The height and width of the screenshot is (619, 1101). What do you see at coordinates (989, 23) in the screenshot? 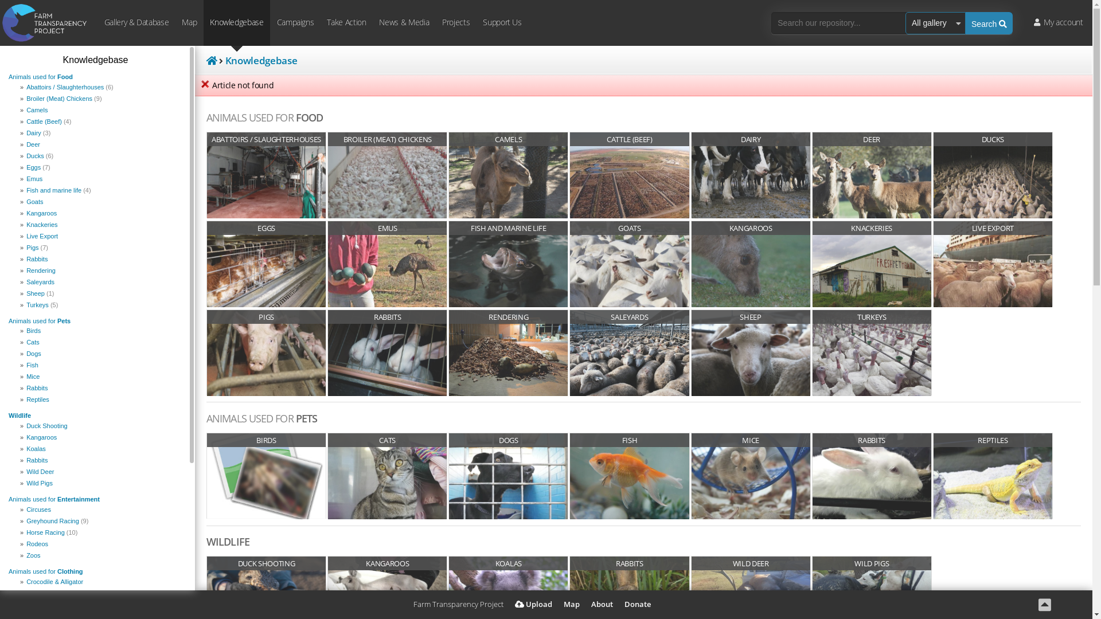
I see `Search` at bounding box center [989, 23].